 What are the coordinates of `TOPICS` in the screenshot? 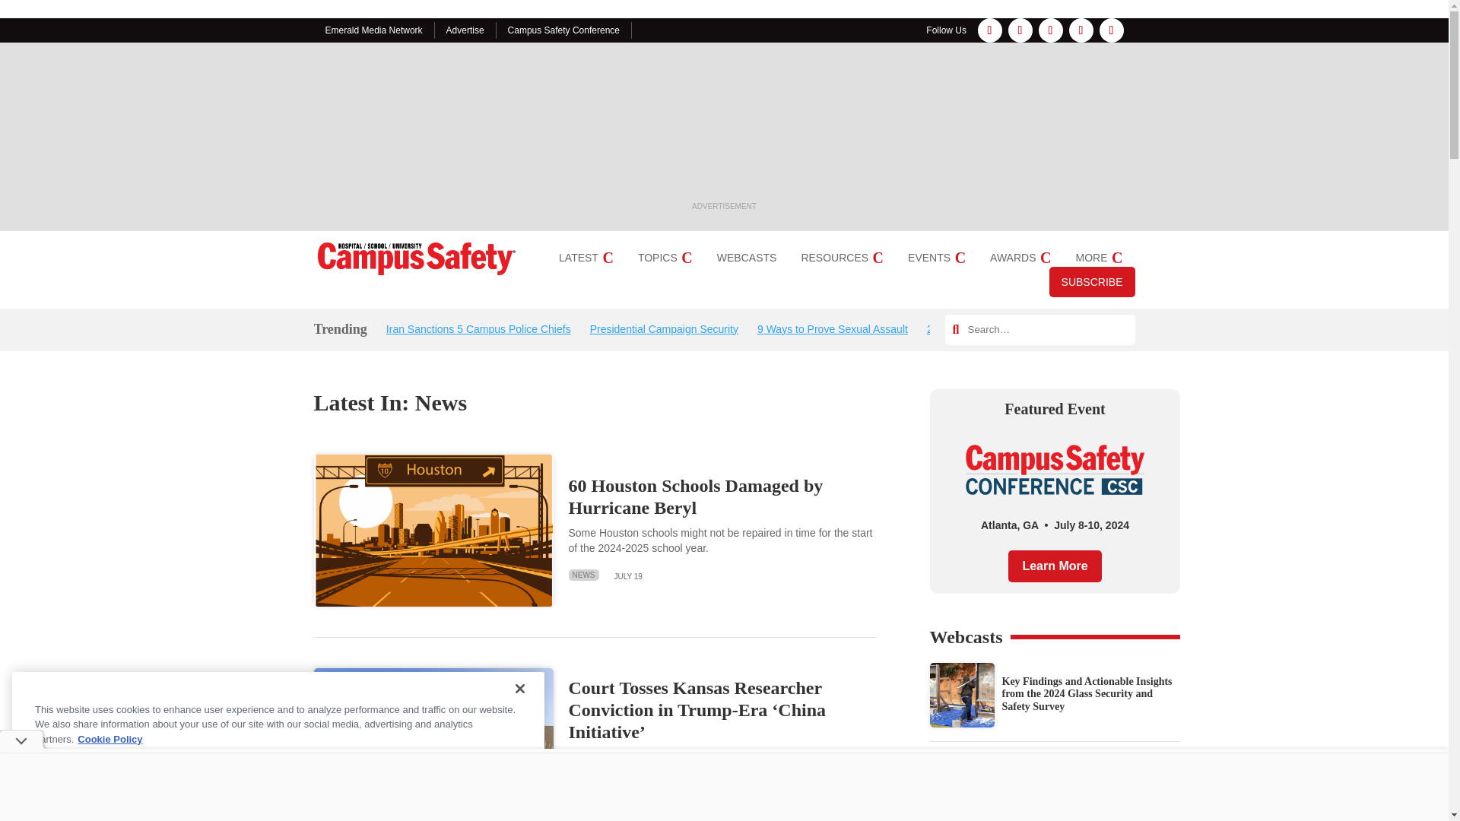 It's located at (665, 257).